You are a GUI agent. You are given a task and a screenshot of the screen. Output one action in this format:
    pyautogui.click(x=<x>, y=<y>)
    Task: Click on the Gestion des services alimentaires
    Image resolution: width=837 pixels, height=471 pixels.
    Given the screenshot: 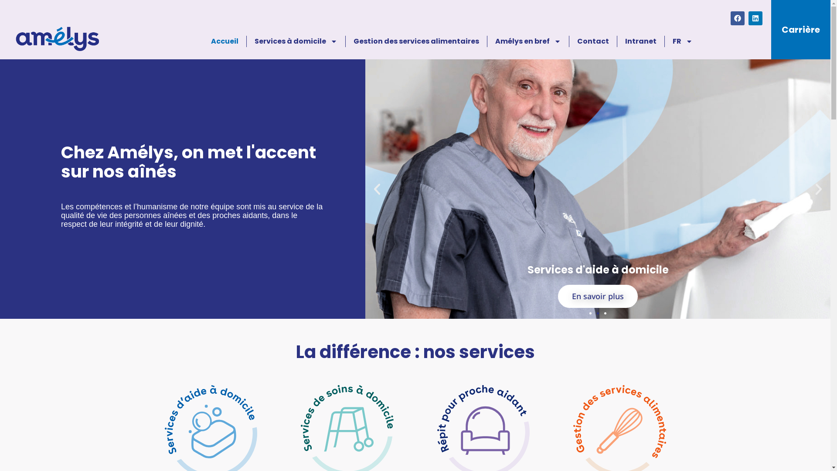 What is the action you would take?
    pyautogui.click(x=416, y=41)
    